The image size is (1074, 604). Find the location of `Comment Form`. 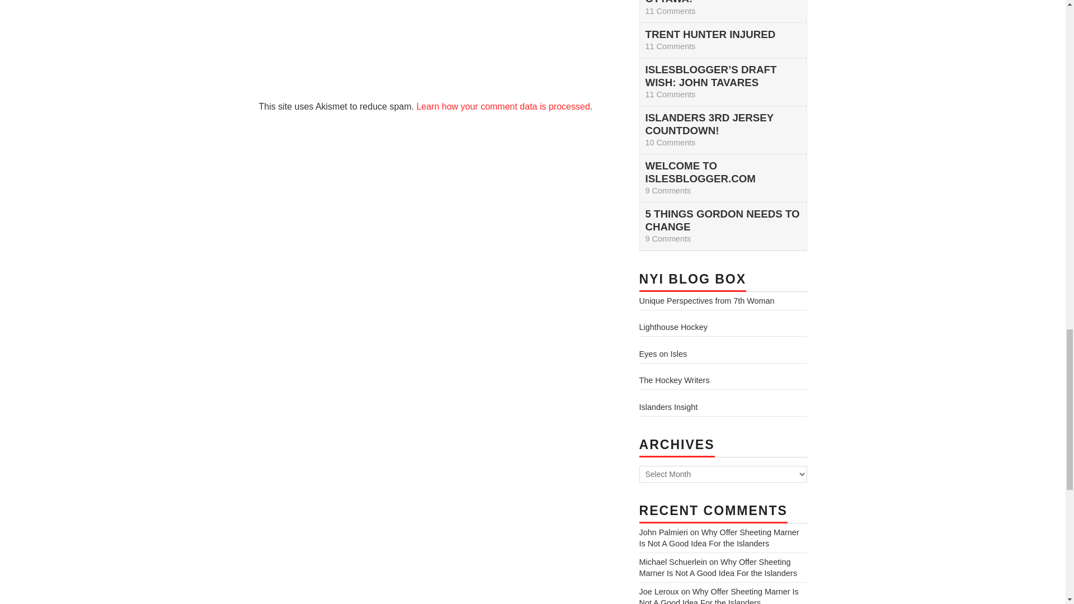

Comment Form is located at coordinates (437, 47).